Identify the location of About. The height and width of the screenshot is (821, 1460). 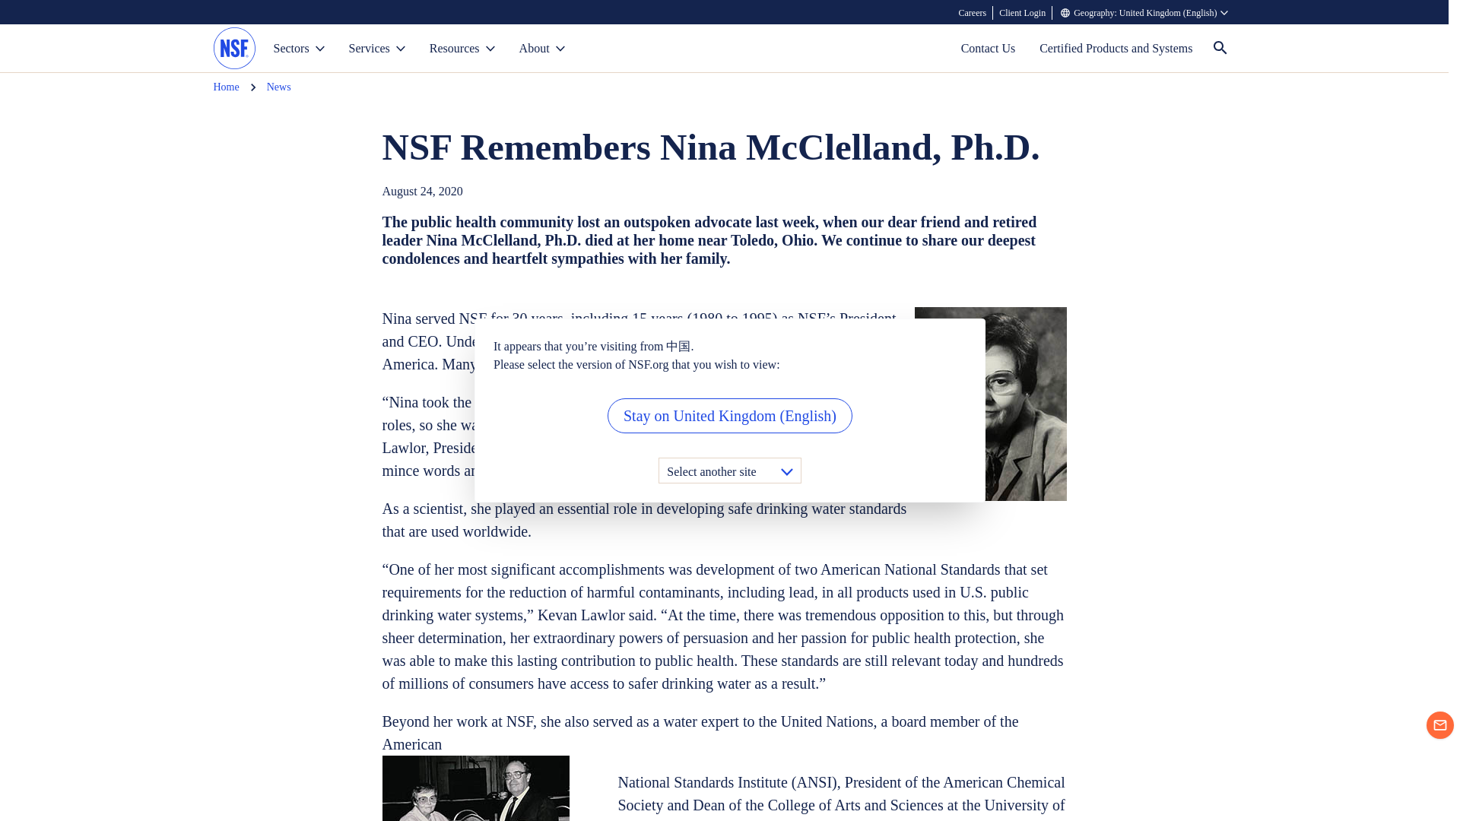
(541, 49).